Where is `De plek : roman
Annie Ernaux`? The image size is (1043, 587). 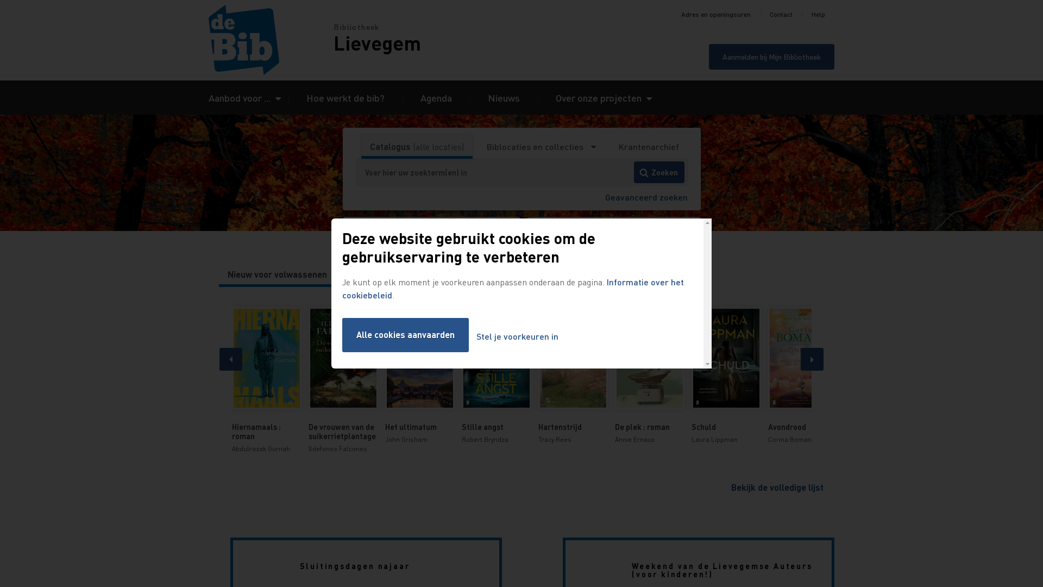
De plek : roman
Annie Ernaux is located at coordinates (650, 376).